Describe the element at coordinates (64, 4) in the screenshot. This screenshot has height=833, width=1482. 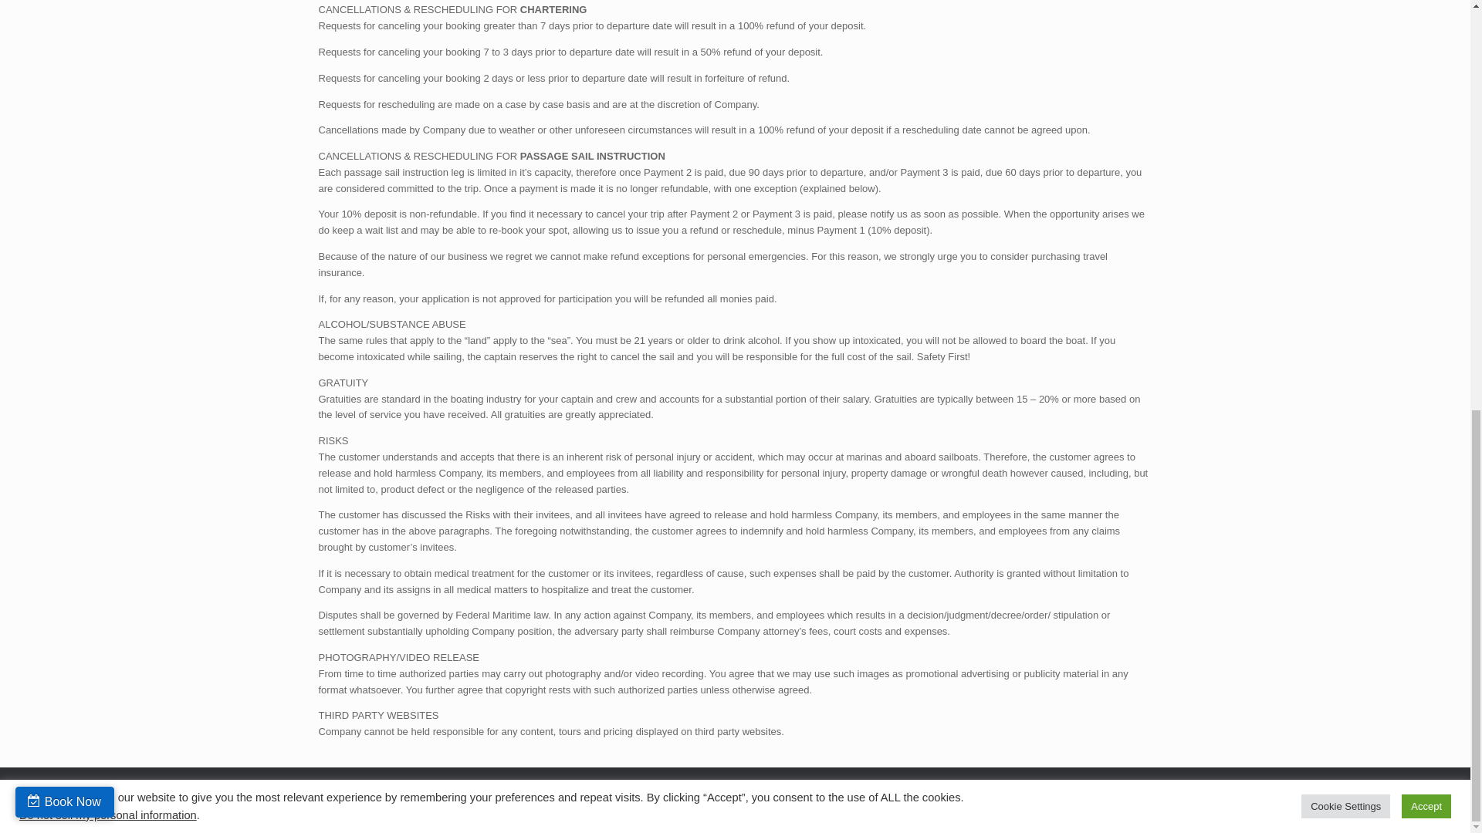
I see `Book Now` at that location.